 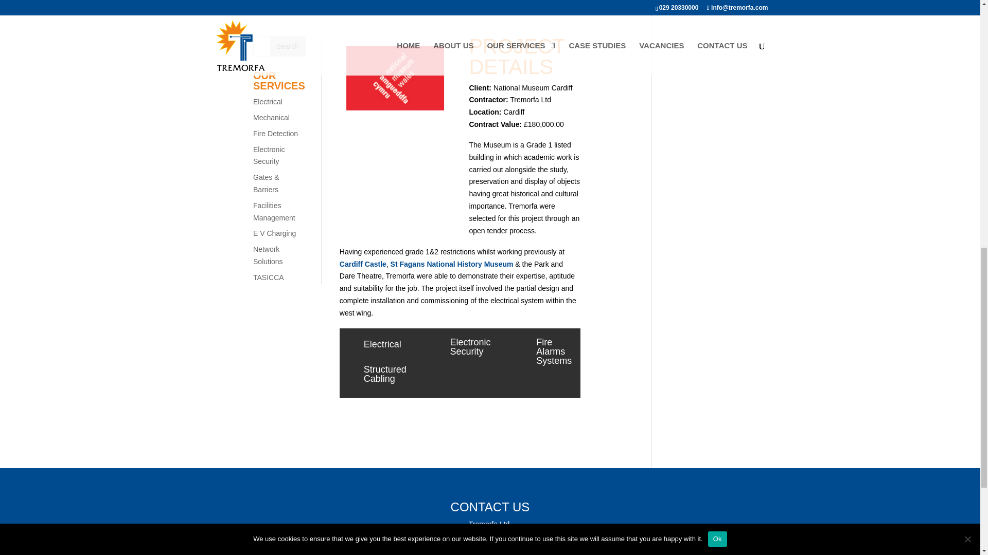 What do you see at coordinates (271, 117) in the screenshot?
I see `Mechanical` at bounding box center [271, 117].